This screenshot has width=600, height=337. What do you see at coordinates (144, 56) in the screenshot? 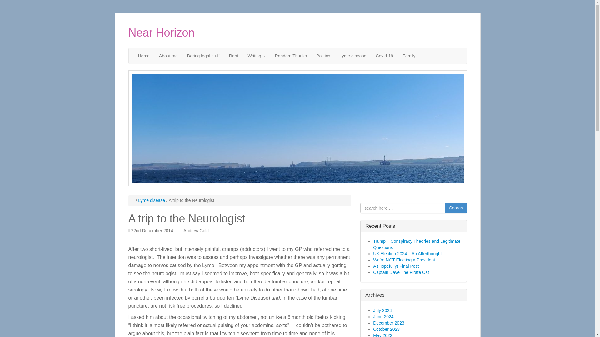
I see `Home` at bounding box center [144, 56].